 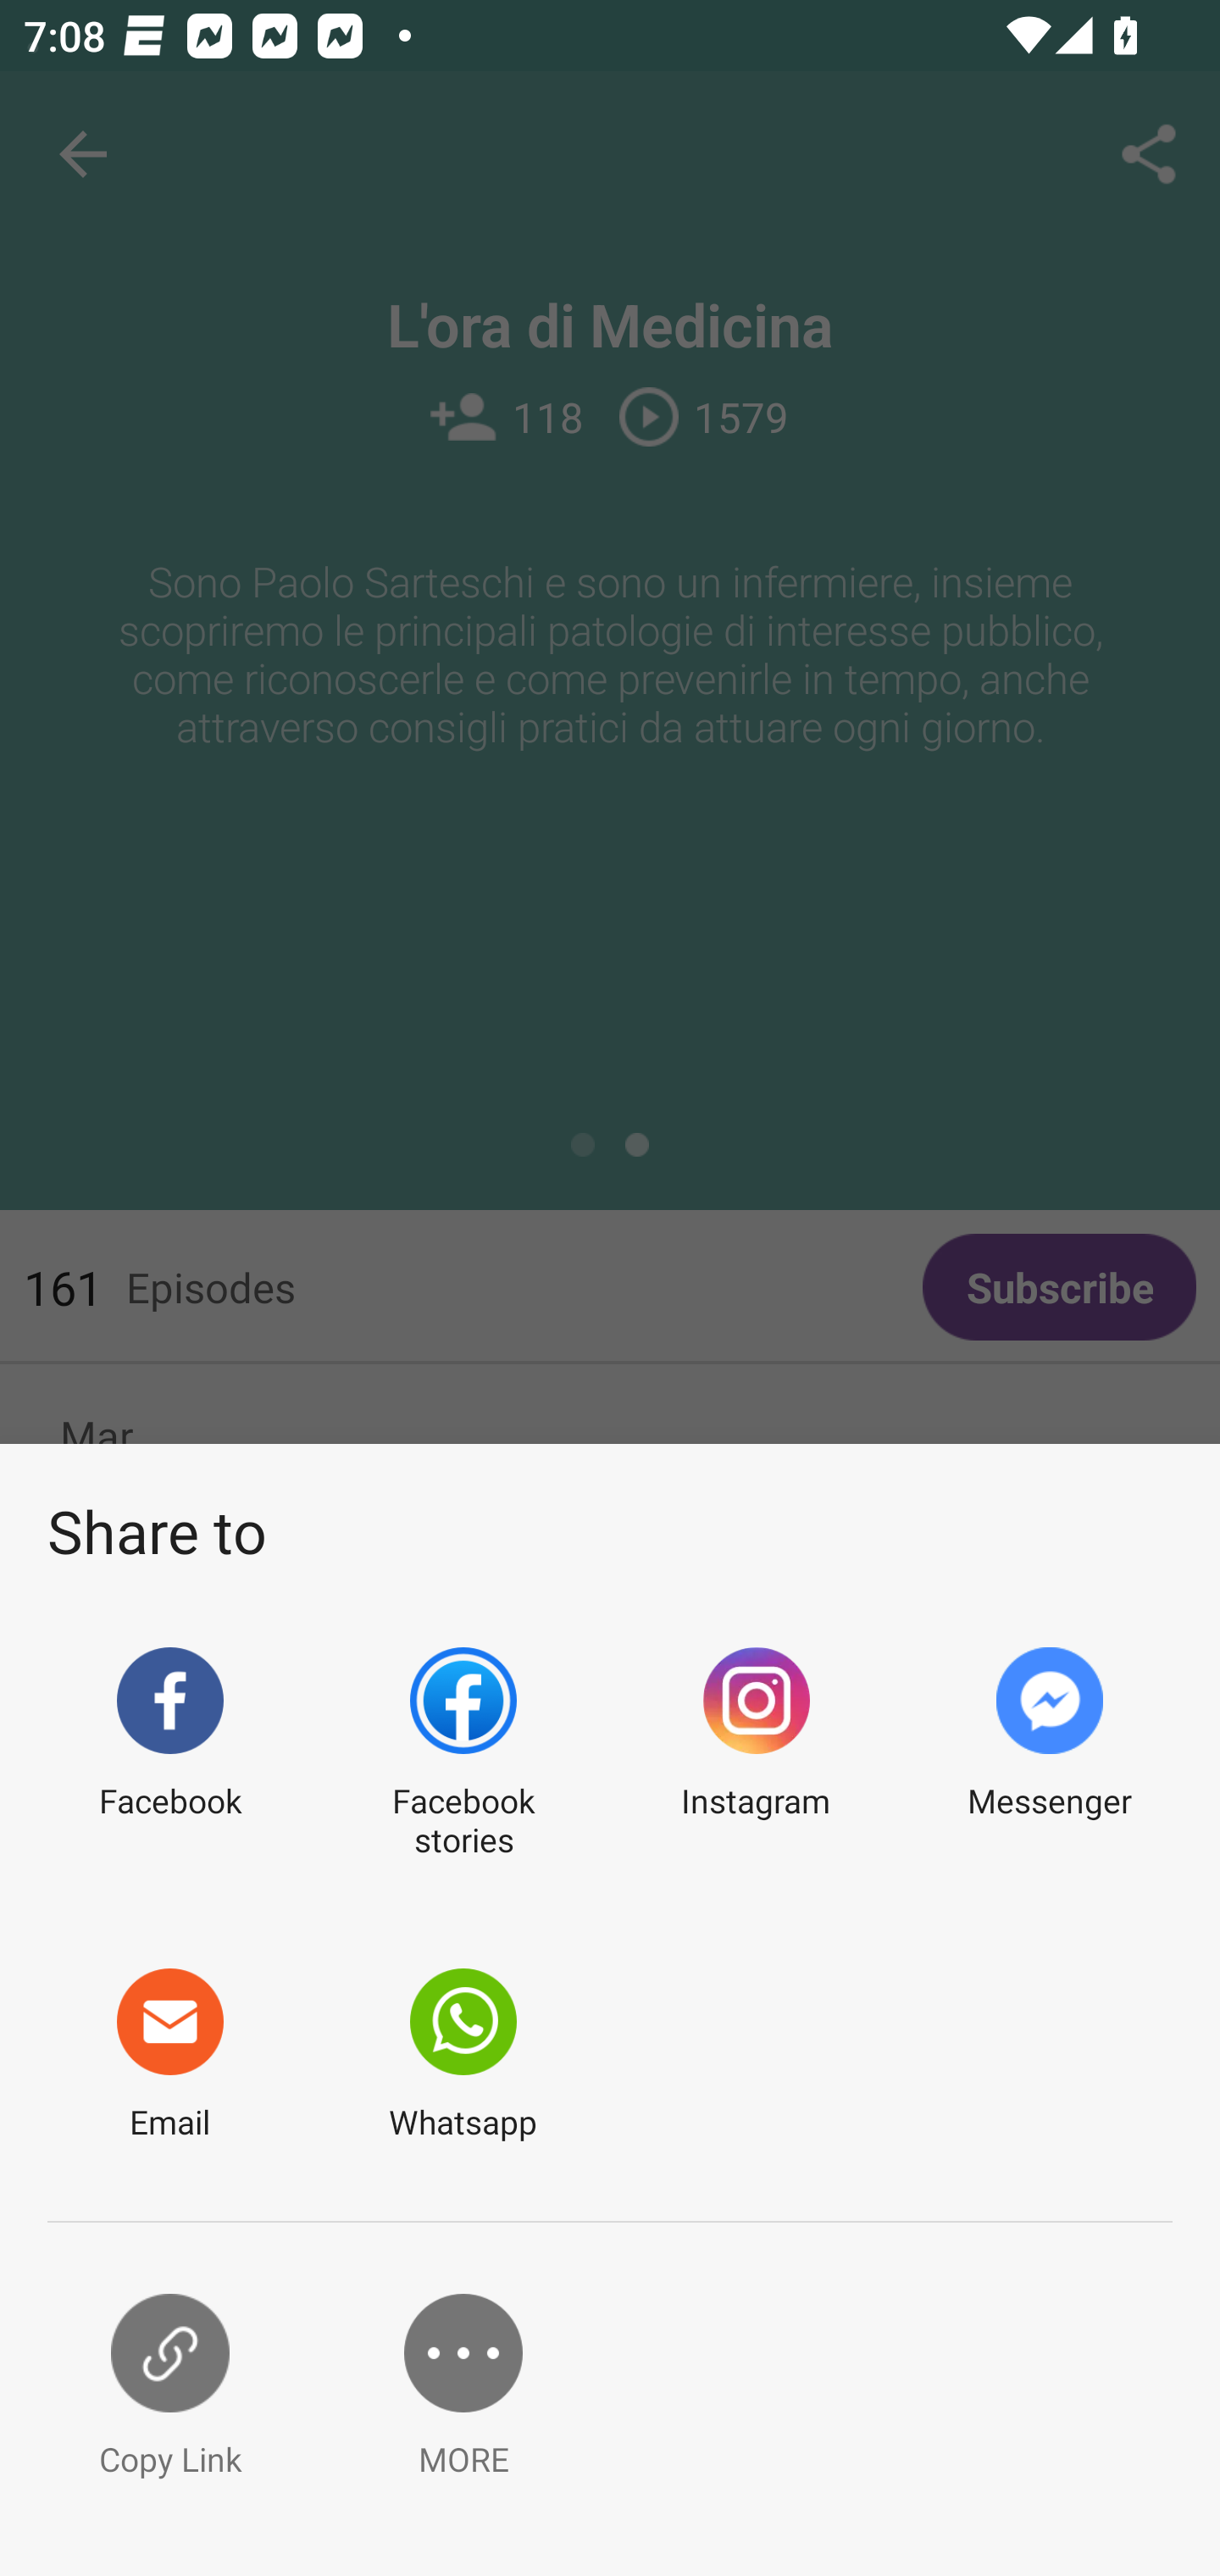 What do you see at coordinates (169, 2388) in the screenshot?
I see `Copy Link` at bounding box center [169, 2388].